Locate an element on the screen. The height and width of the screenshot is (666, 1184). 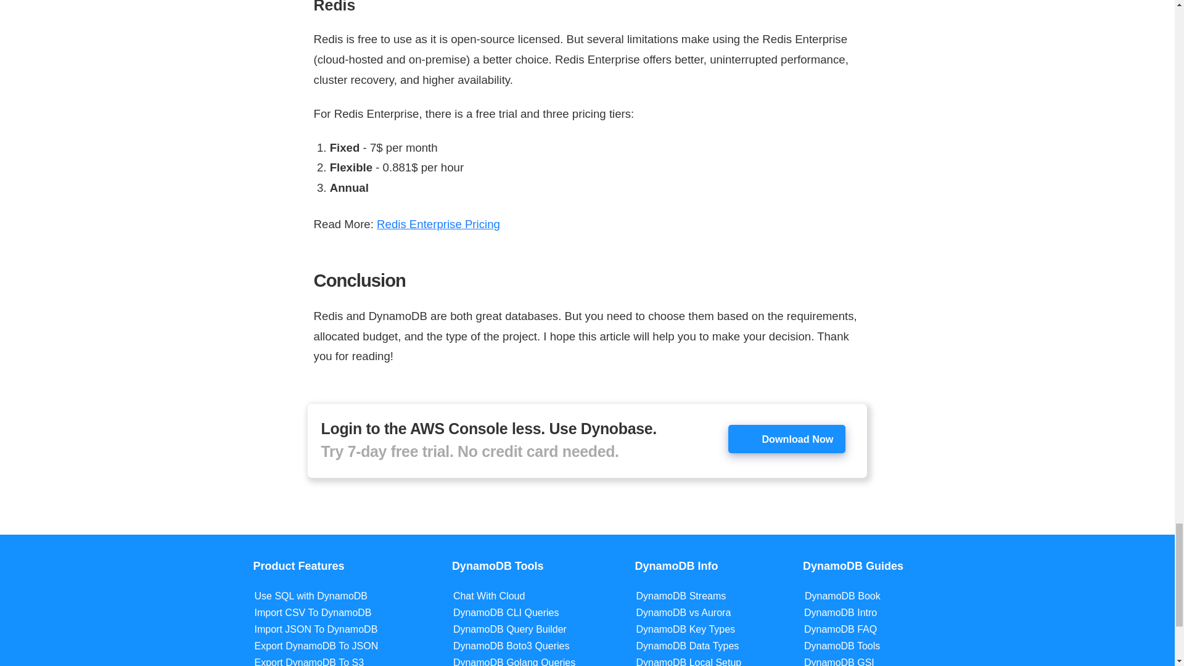
Chat With Cloud is located at coordinates (490, 596).